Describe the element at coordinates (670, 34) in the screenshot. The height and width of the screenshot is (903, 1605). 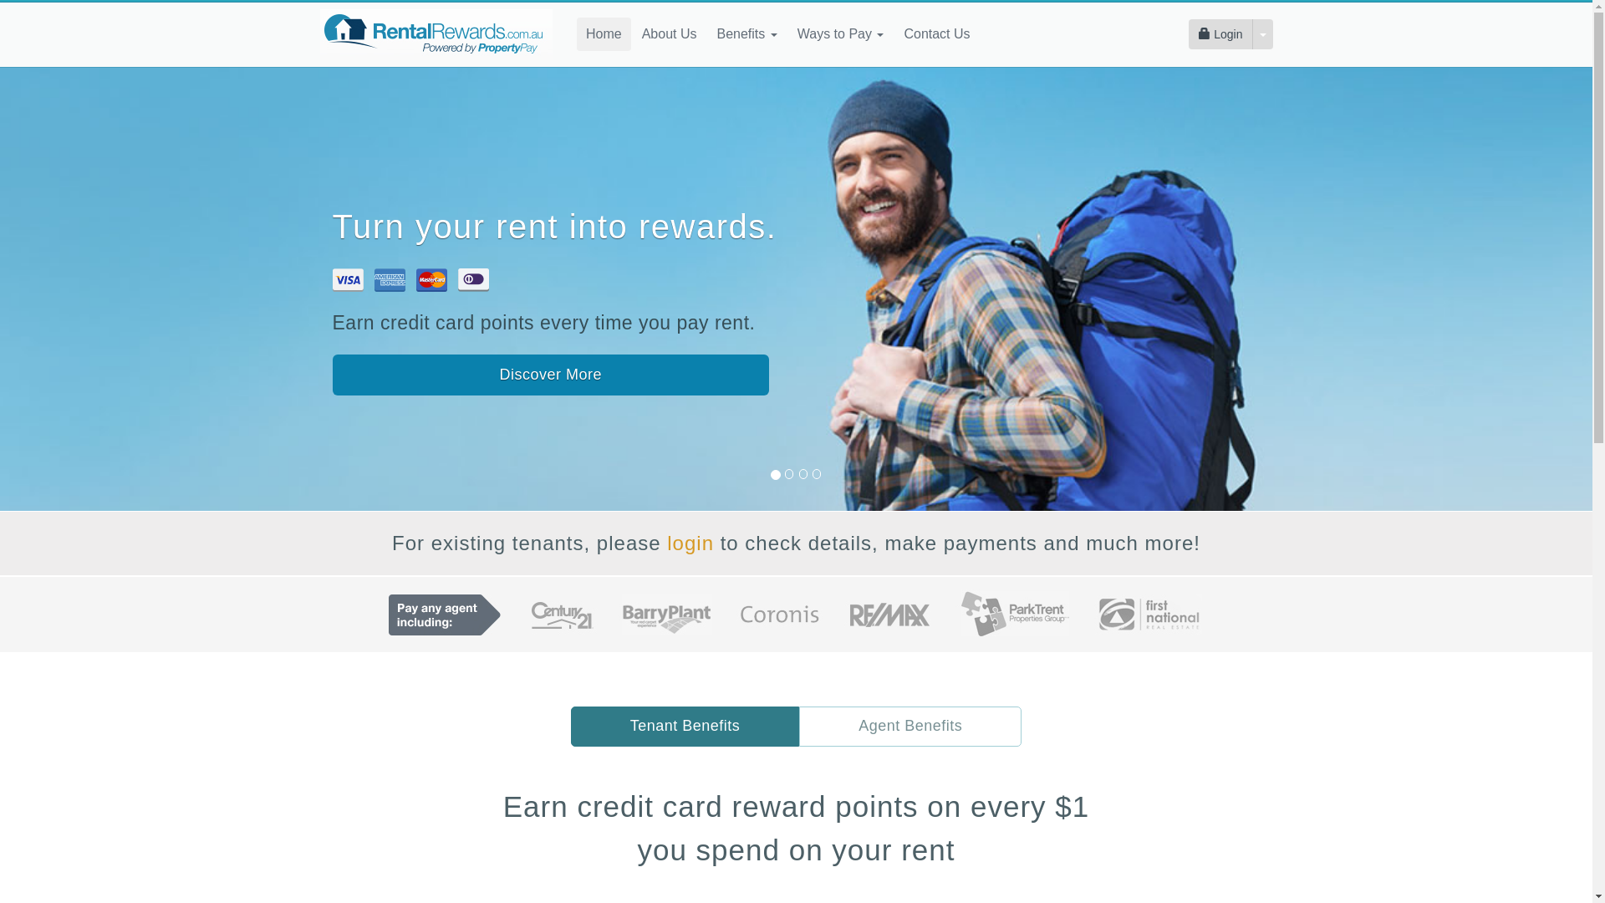
I see `About Us` at that location.